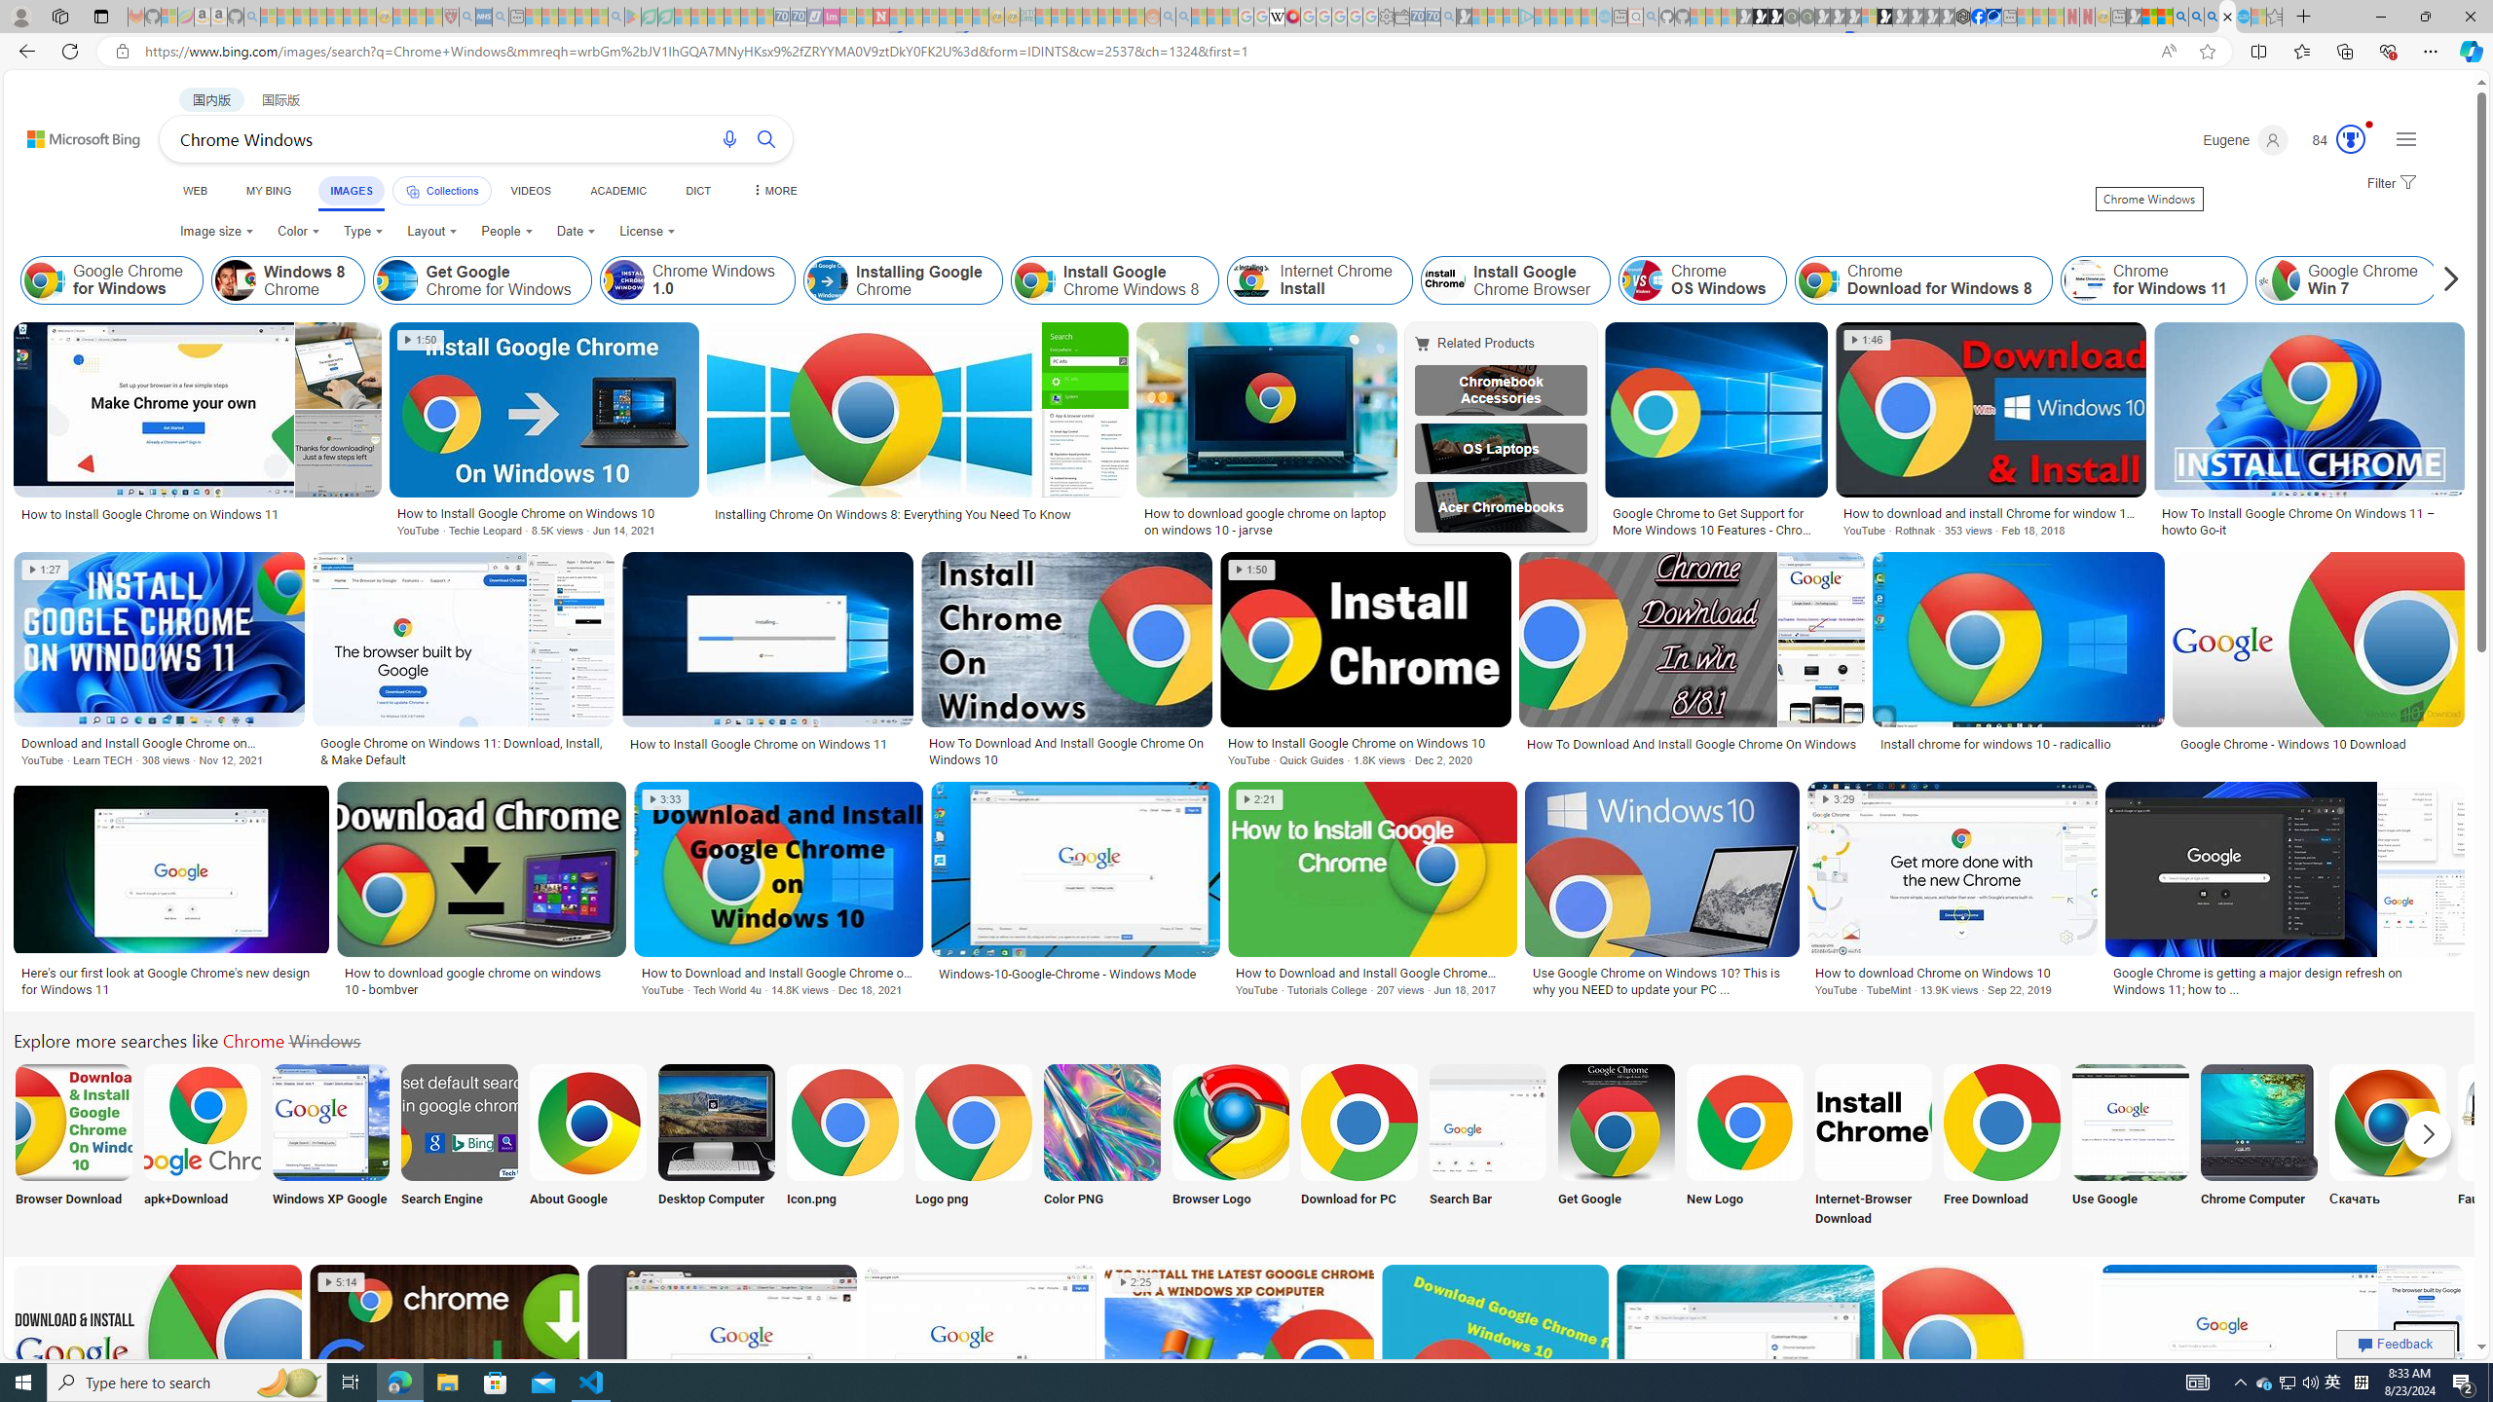 Image resolution: width=2493 pixels, height=1402 pixels. Describe the element at coordinates (2130, 1147) in the screenshot. I see `Use Google` at that location.